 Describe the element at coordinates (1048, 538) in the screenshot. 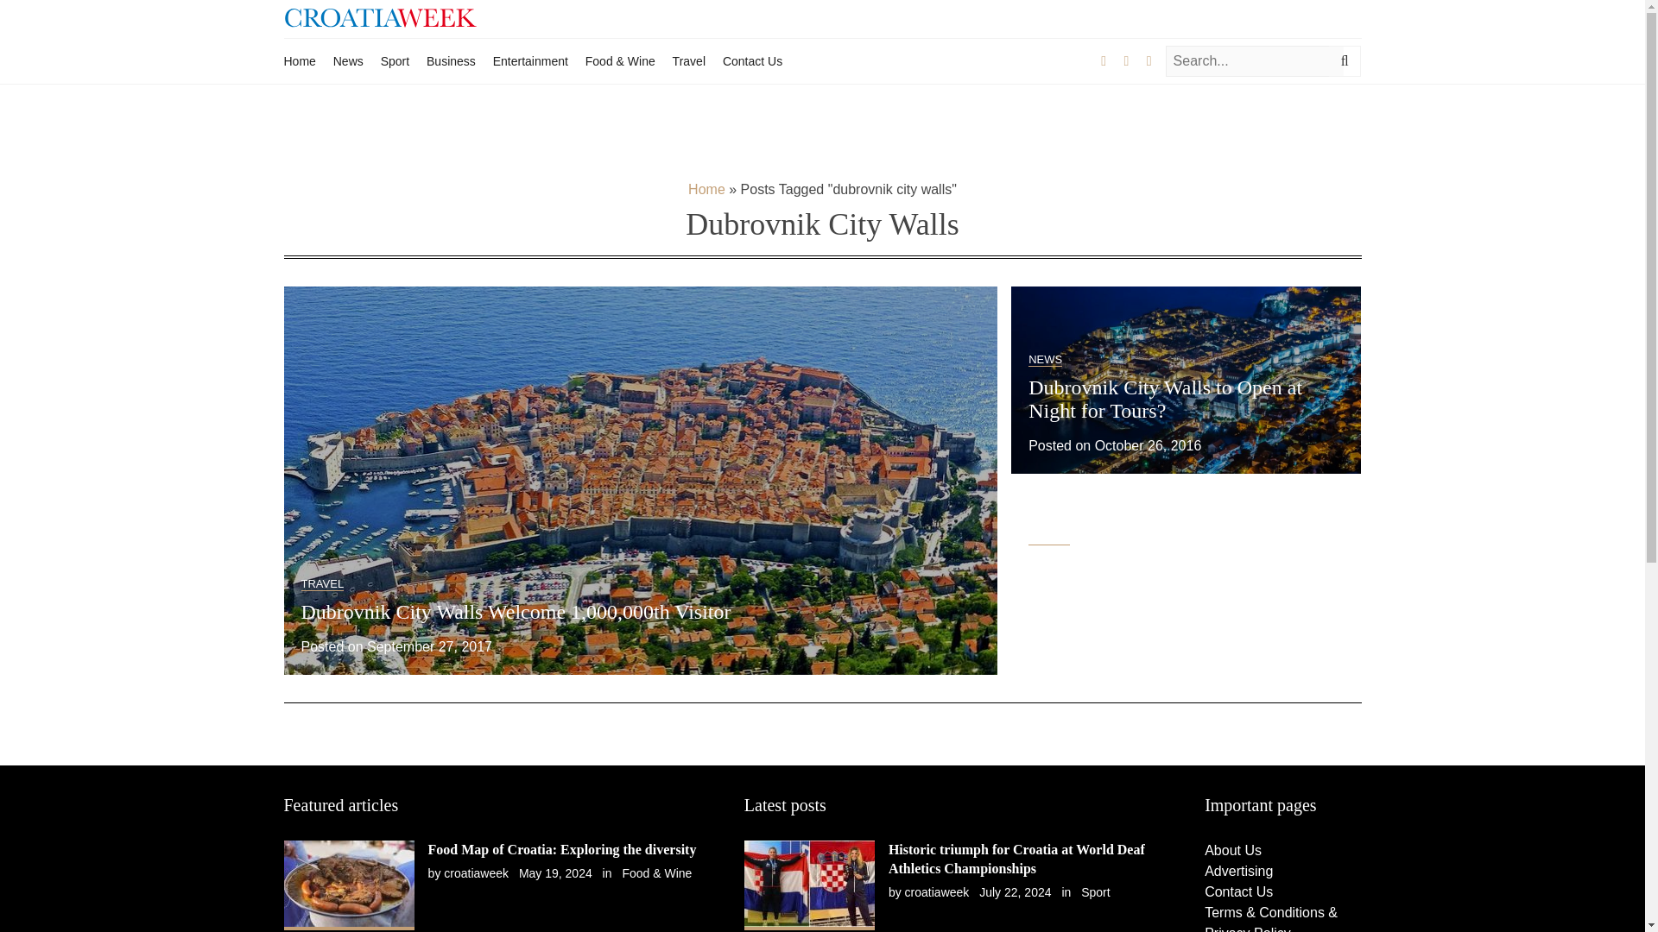

I see `LATEST` at that location.